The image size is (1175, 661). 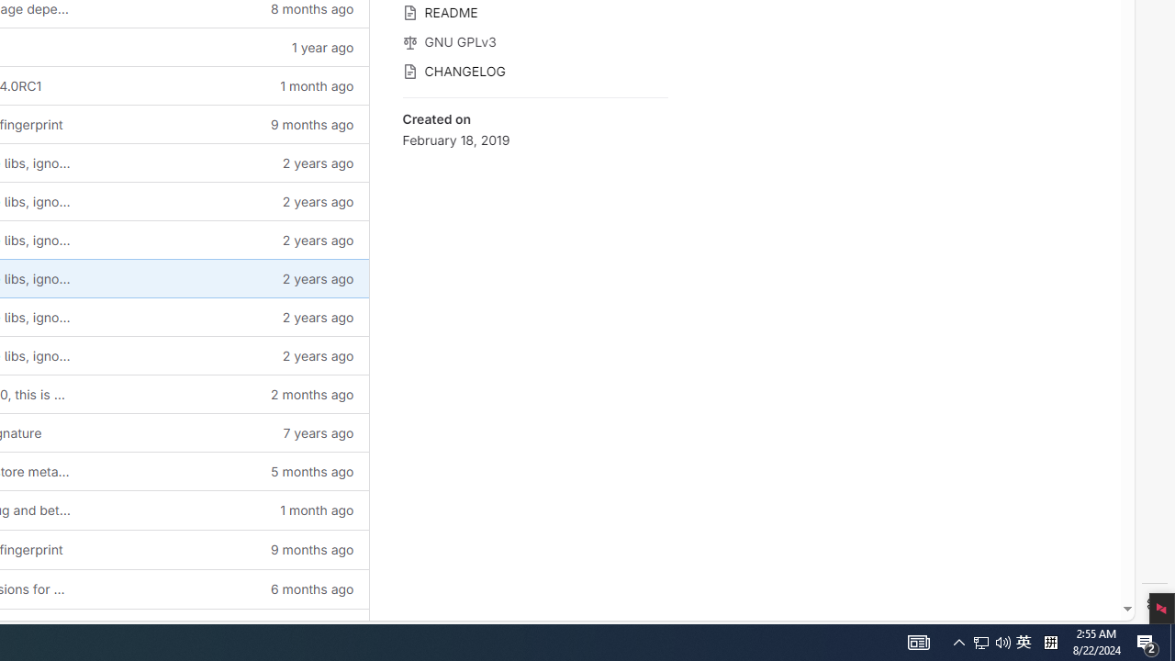 What do you see at coordinates (227, 628) in the screenshot?
I see `1 year ago` at bounding box center [227, 628].